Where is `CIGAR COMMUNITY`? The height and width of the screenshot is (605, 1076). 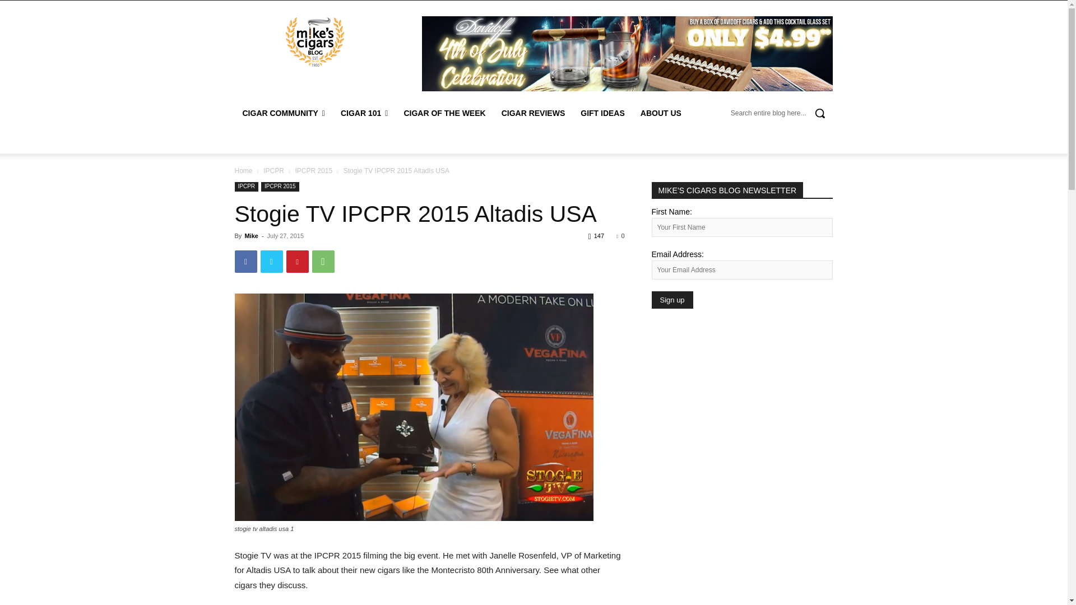
CIGAR COMMUNITY is located at coordinates (284, 113).